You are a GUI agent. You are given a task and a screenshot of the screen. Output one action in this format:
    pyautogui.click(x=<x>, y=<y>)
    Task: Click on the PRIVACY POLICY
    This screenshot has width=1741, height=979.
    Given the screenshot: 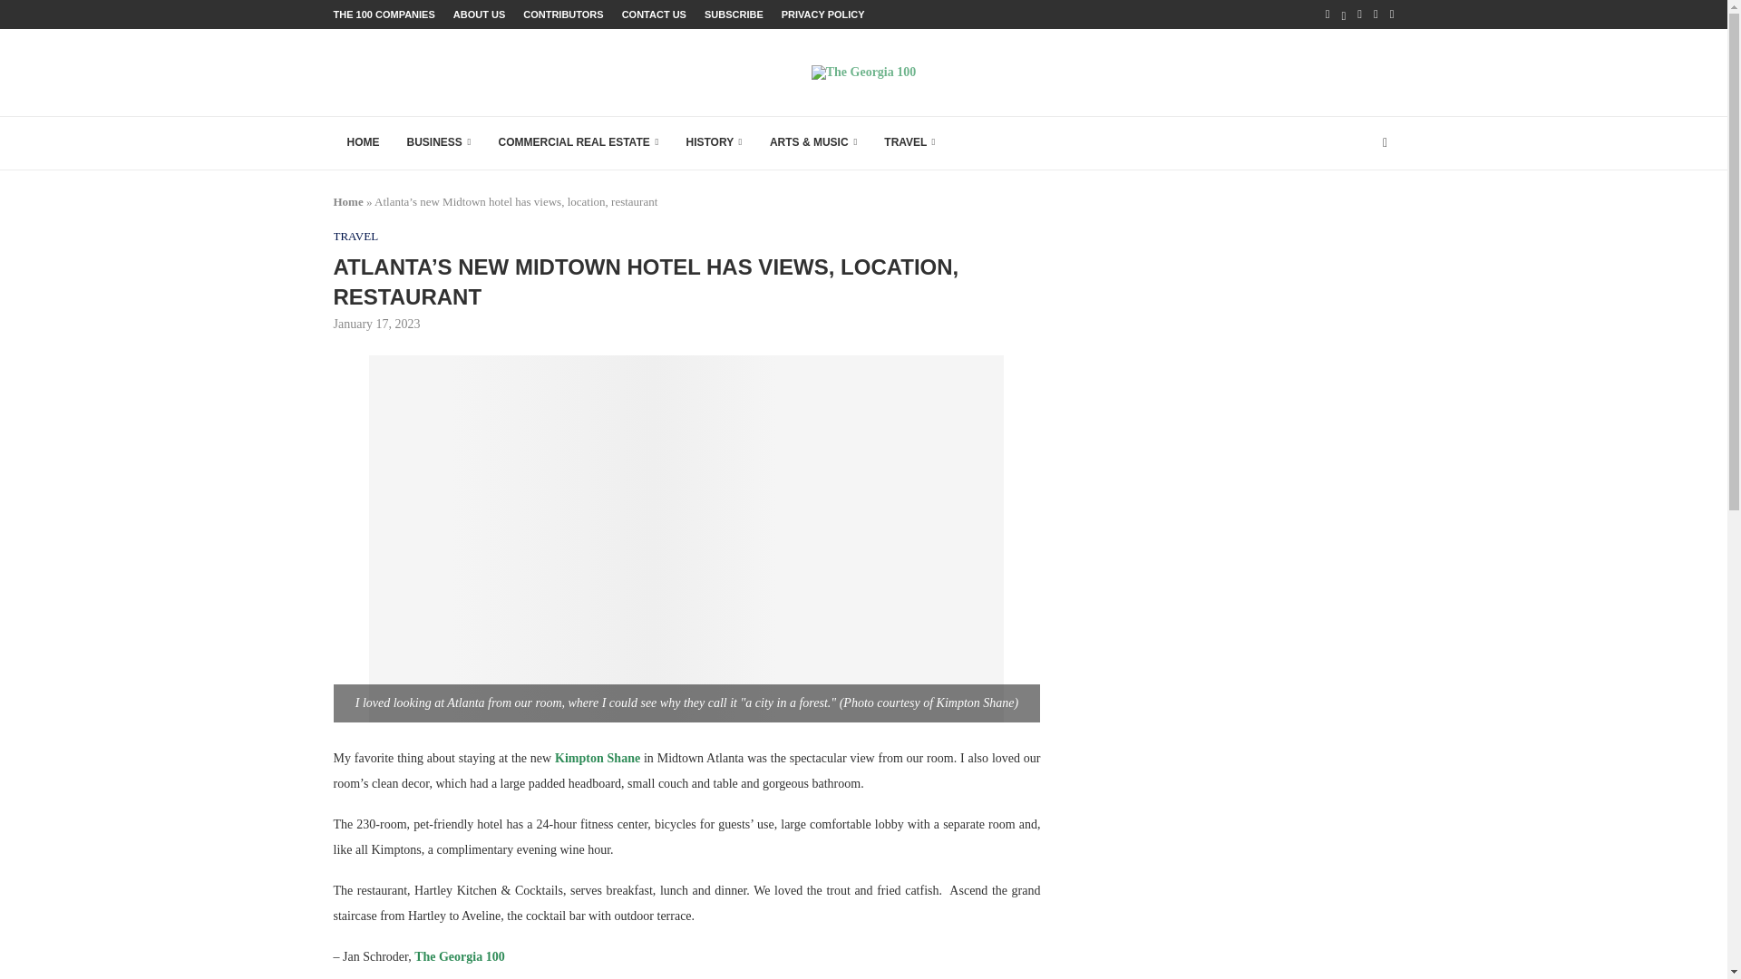 What is the action you would take?
    pyautogui.click(x=823, y=15)
    